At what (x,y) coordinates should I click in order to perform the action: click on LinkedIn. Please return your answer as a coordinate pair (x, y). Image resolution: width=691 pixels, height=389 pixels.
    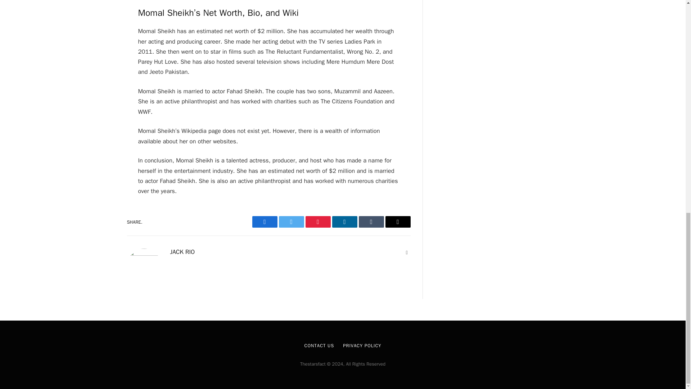
    Looking at the image, I should click on (344, 222).